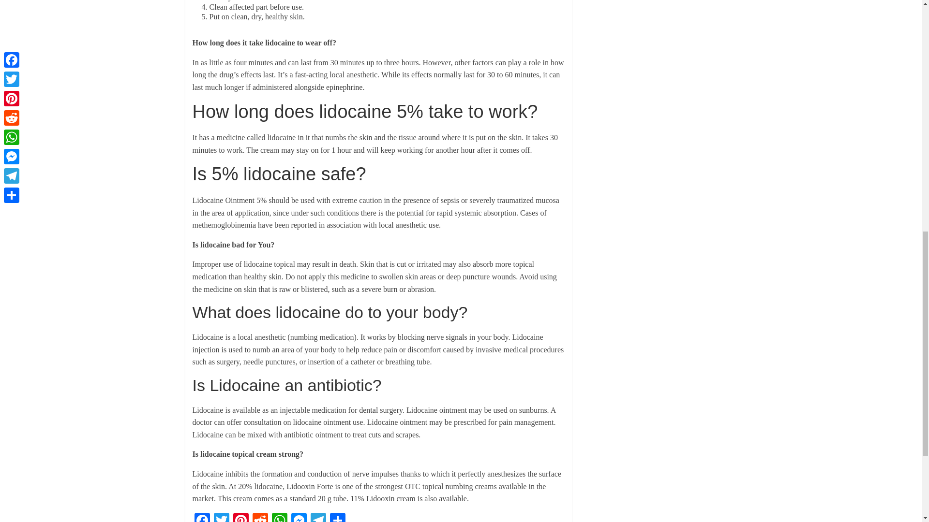  I want to click on Twitter, so click(222, 517).